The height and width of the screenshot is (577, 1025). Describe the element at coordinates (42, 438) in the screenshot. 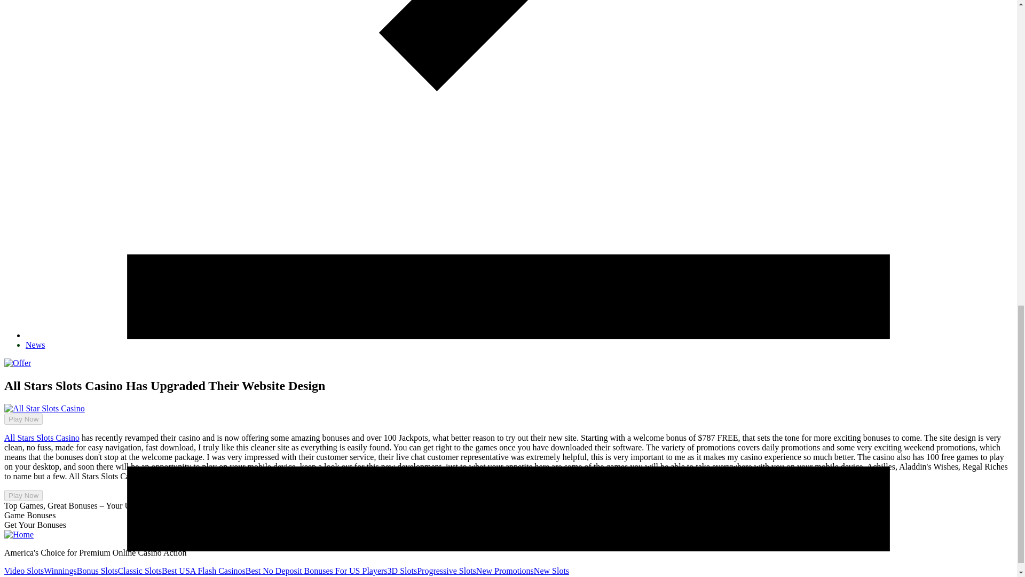

I see `All Stars Slots Casino` at that location.